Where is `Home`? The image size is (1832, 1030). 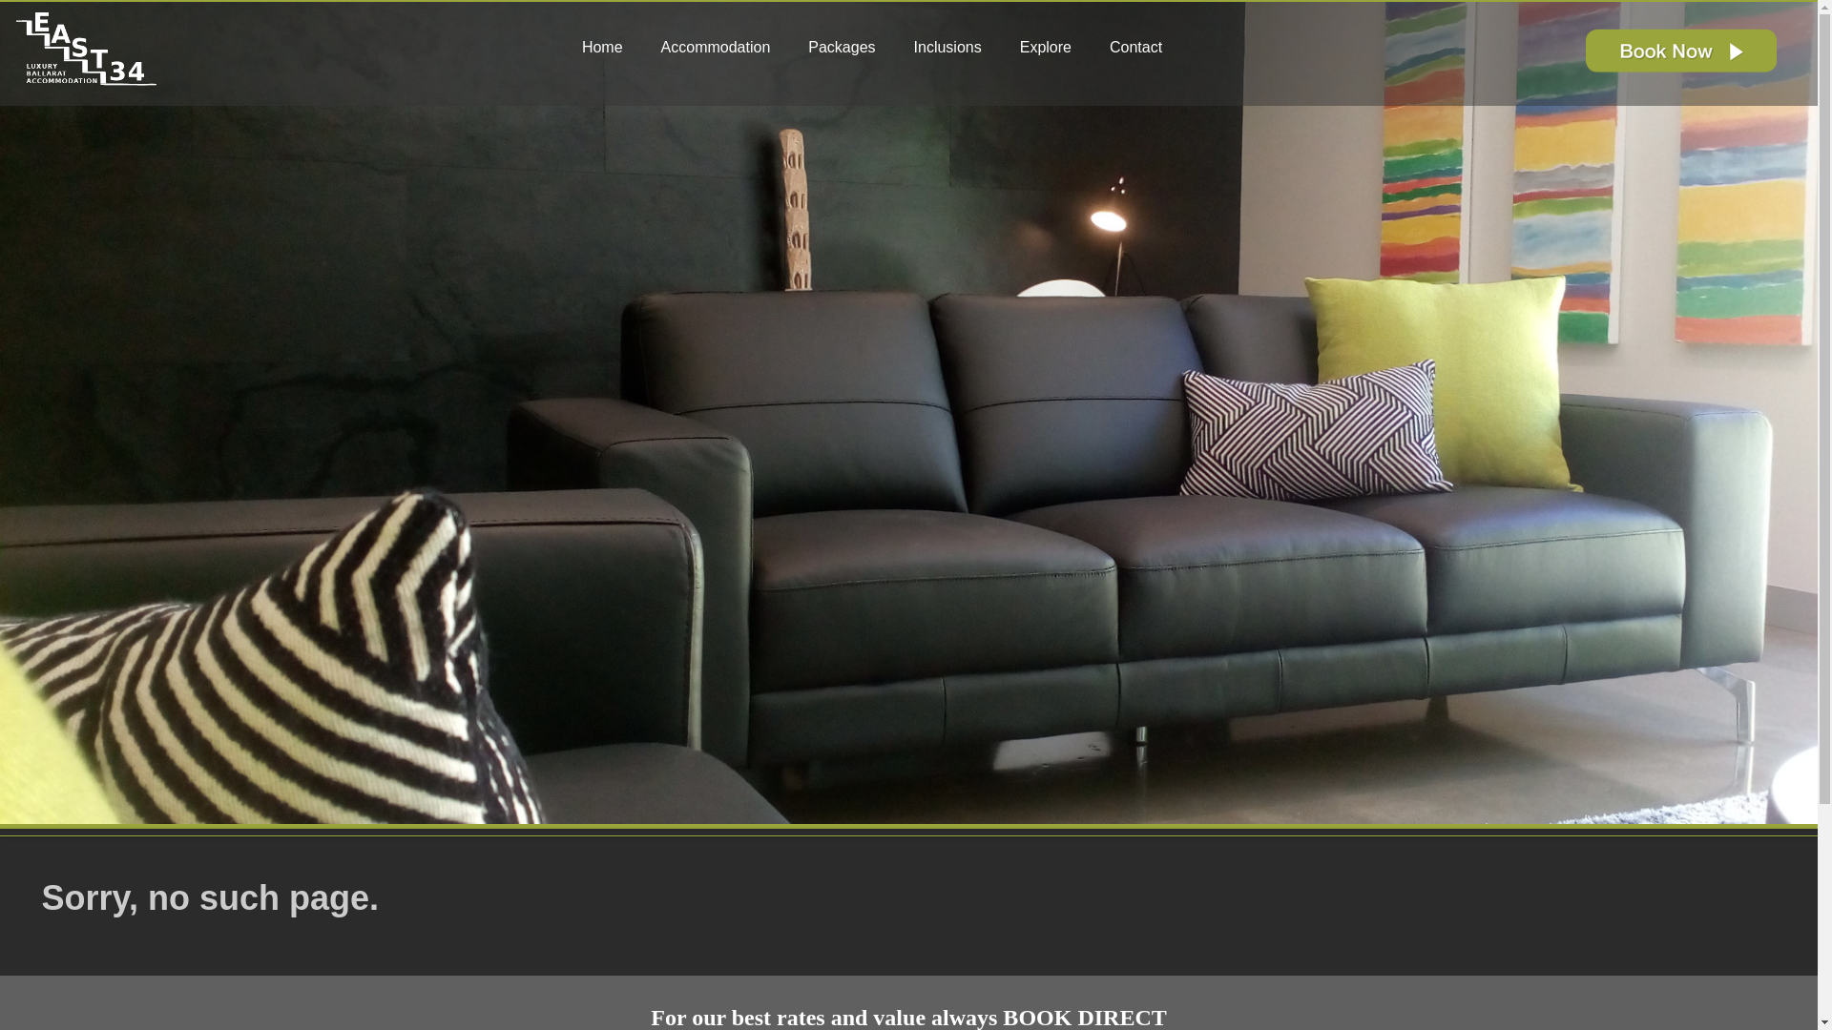
Home is located at coordinates (611, 48).